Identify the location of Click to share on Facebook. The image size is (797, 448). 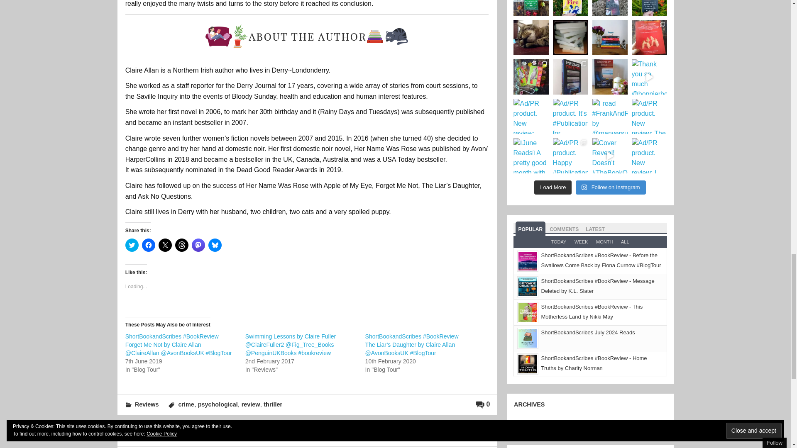
(149, 245).